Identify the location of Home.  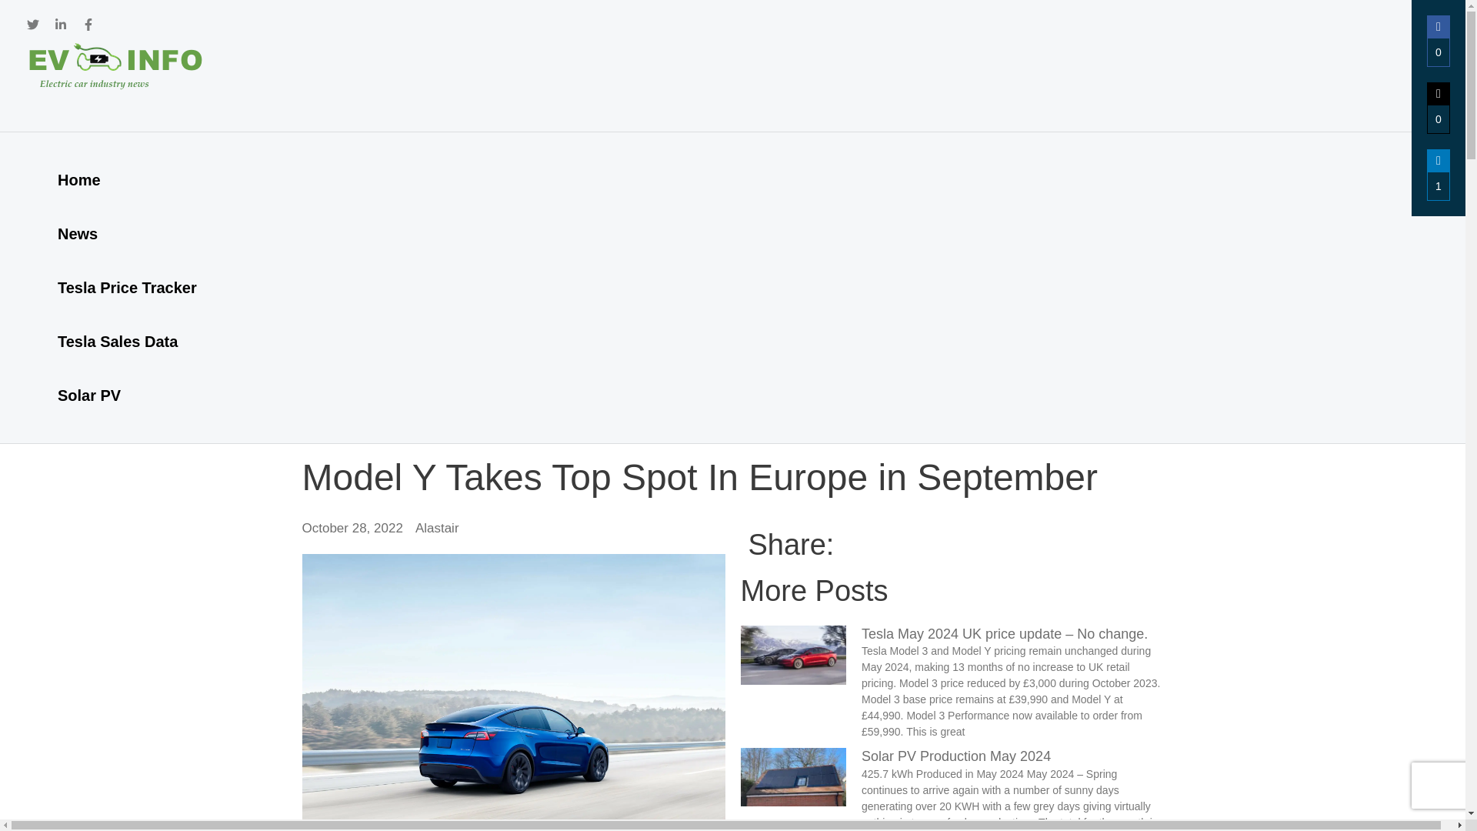
(126, 179).